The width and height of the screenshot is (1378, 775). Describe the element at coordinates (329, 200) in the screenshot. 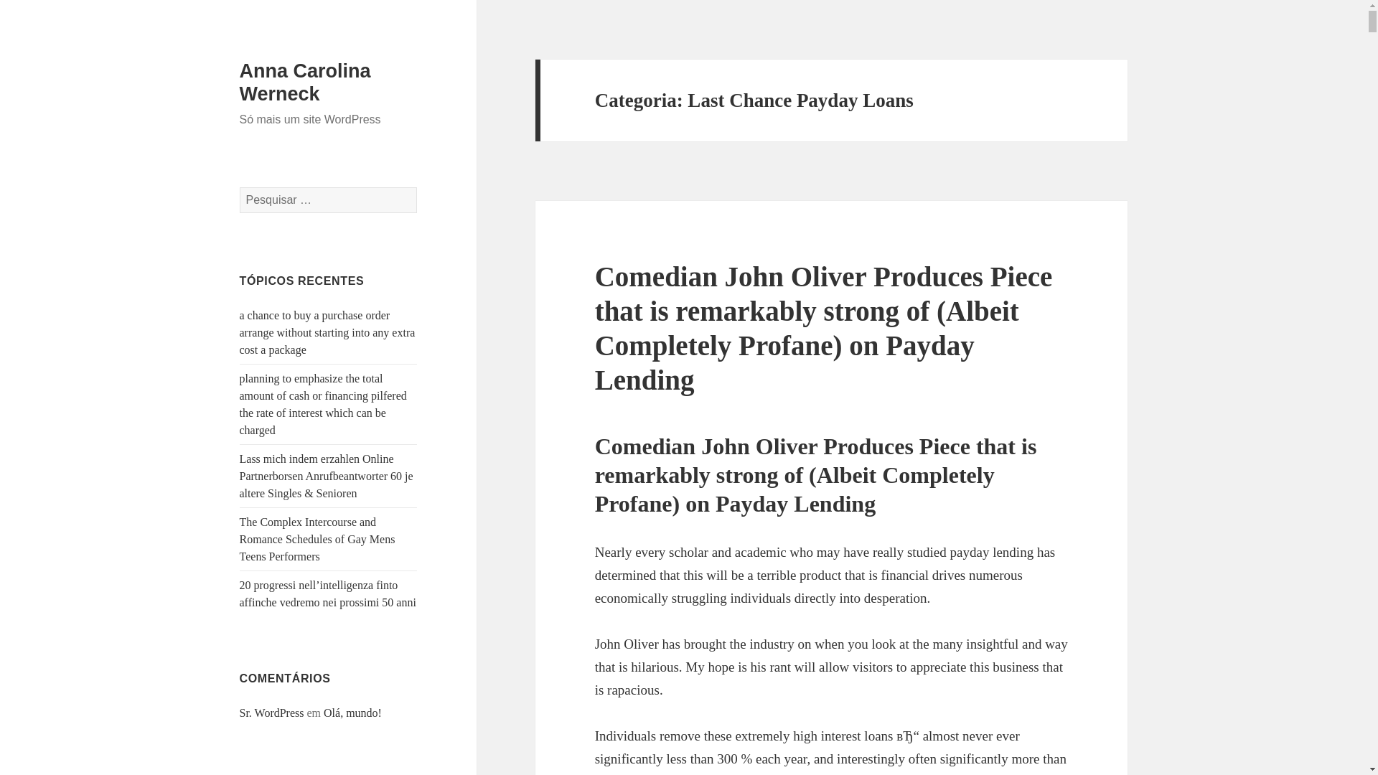

I see `Pesquisar por:` at that location.